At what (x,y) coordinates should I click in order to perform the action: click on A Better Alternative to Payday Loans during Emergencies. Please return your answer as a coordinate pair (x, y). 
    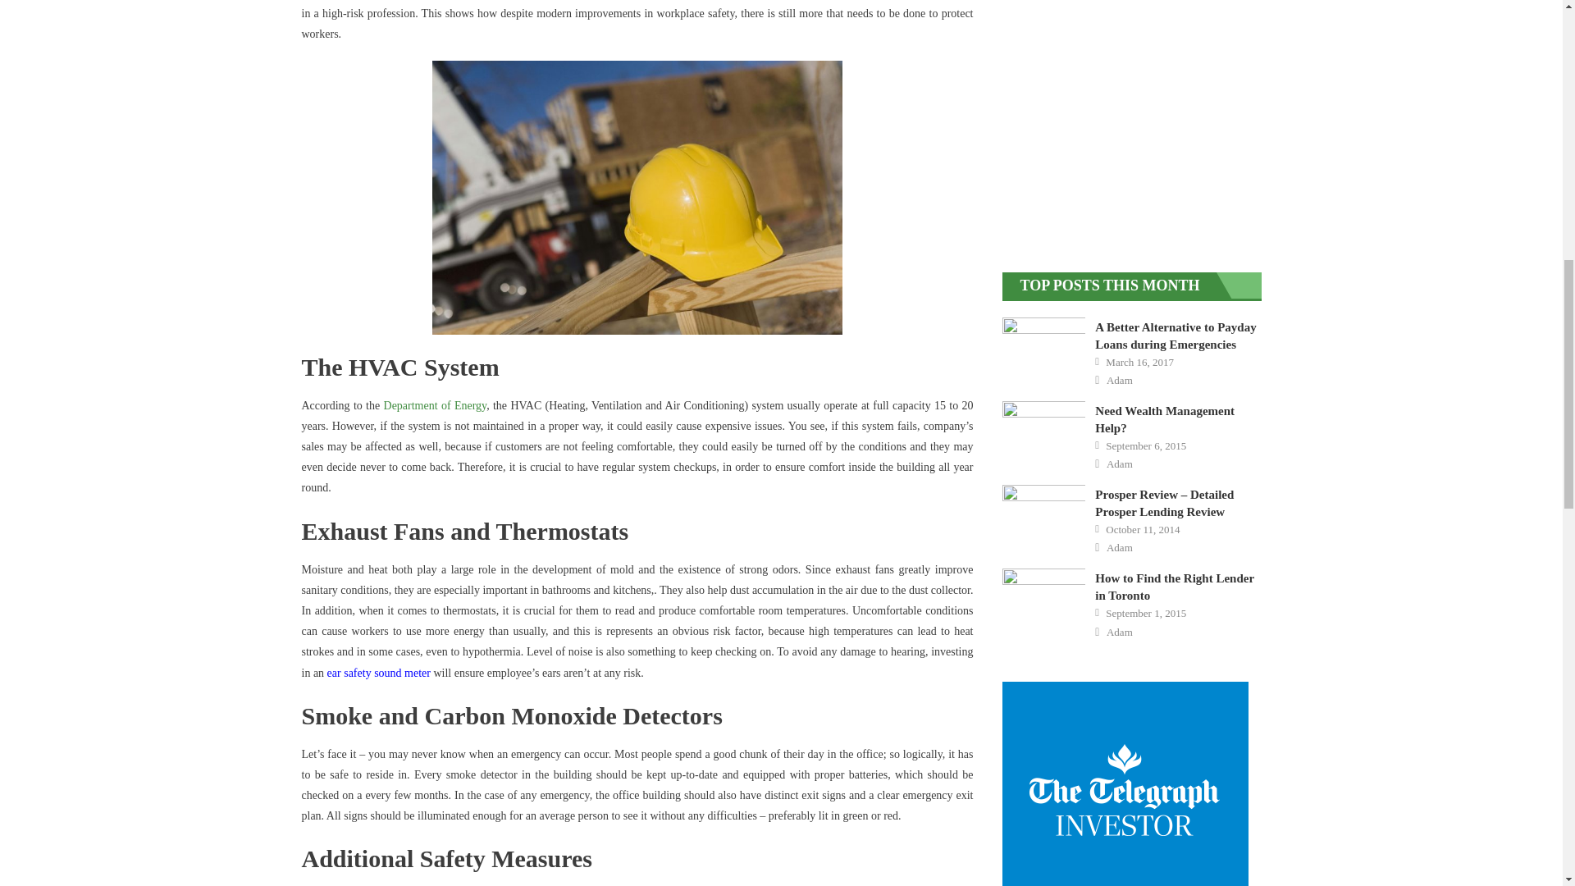
    Looking at the image, I should click on (1043, 343).